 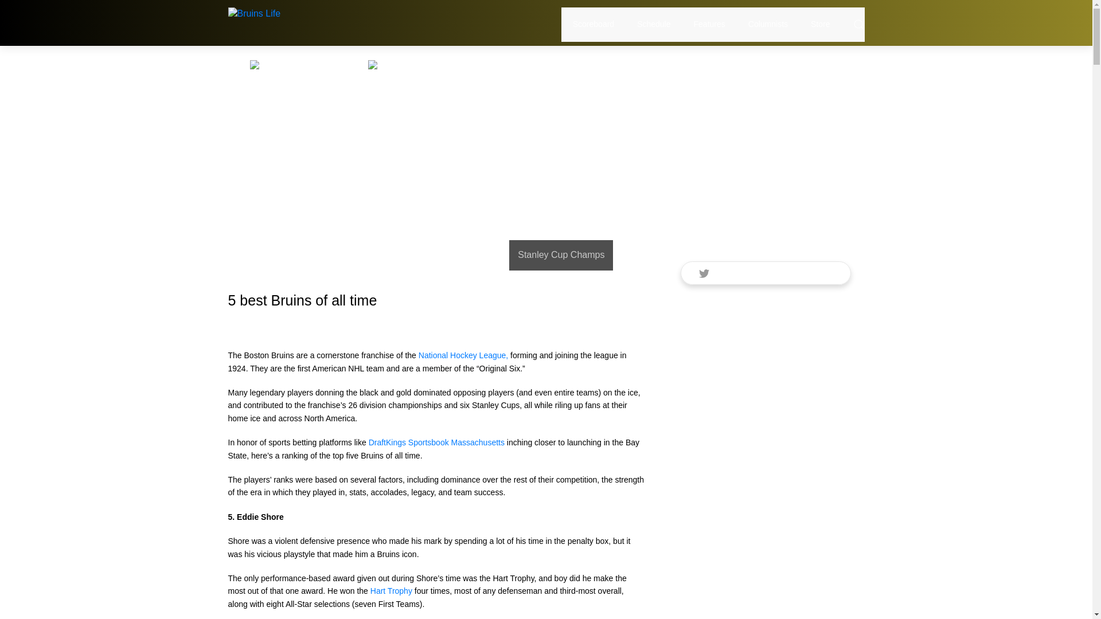 I want to click on Advertisement, so click(x=766, y=381).